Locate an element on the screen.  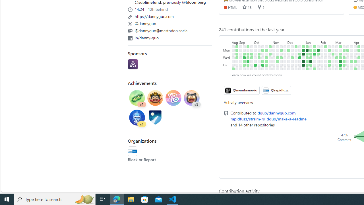
Achievement: Starstruck x3 is located at coordinates (192, 99).